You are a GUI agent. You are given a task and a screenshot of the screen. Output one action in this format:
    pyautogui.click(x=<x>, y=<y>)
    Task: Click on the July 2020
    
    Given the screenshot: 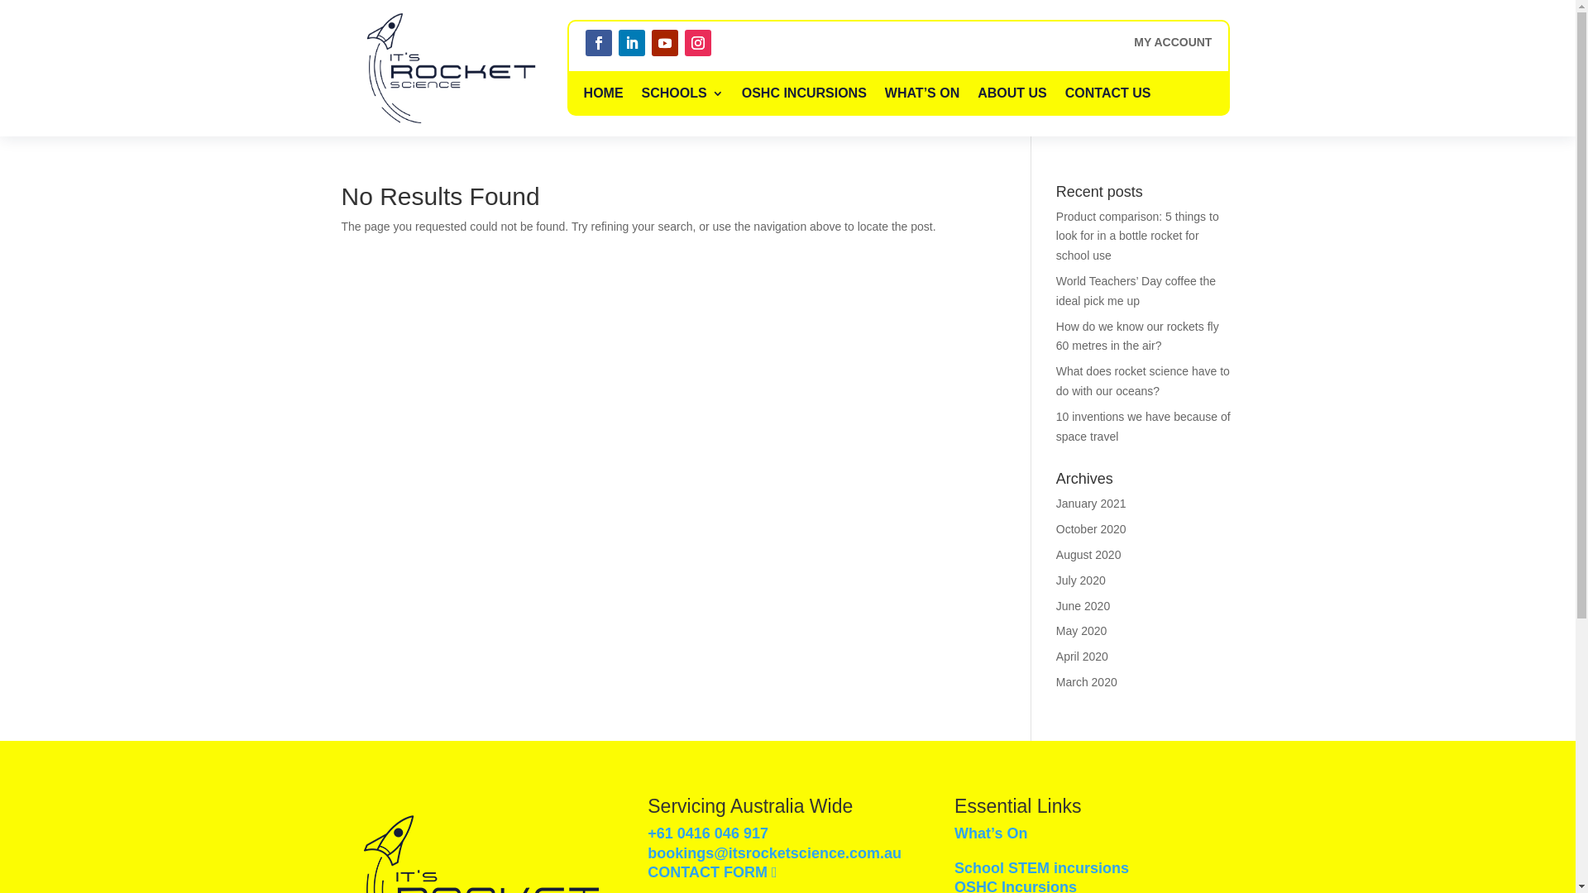 What is the action you would take?
    pyautogui.click(x=1081, y=580)
    